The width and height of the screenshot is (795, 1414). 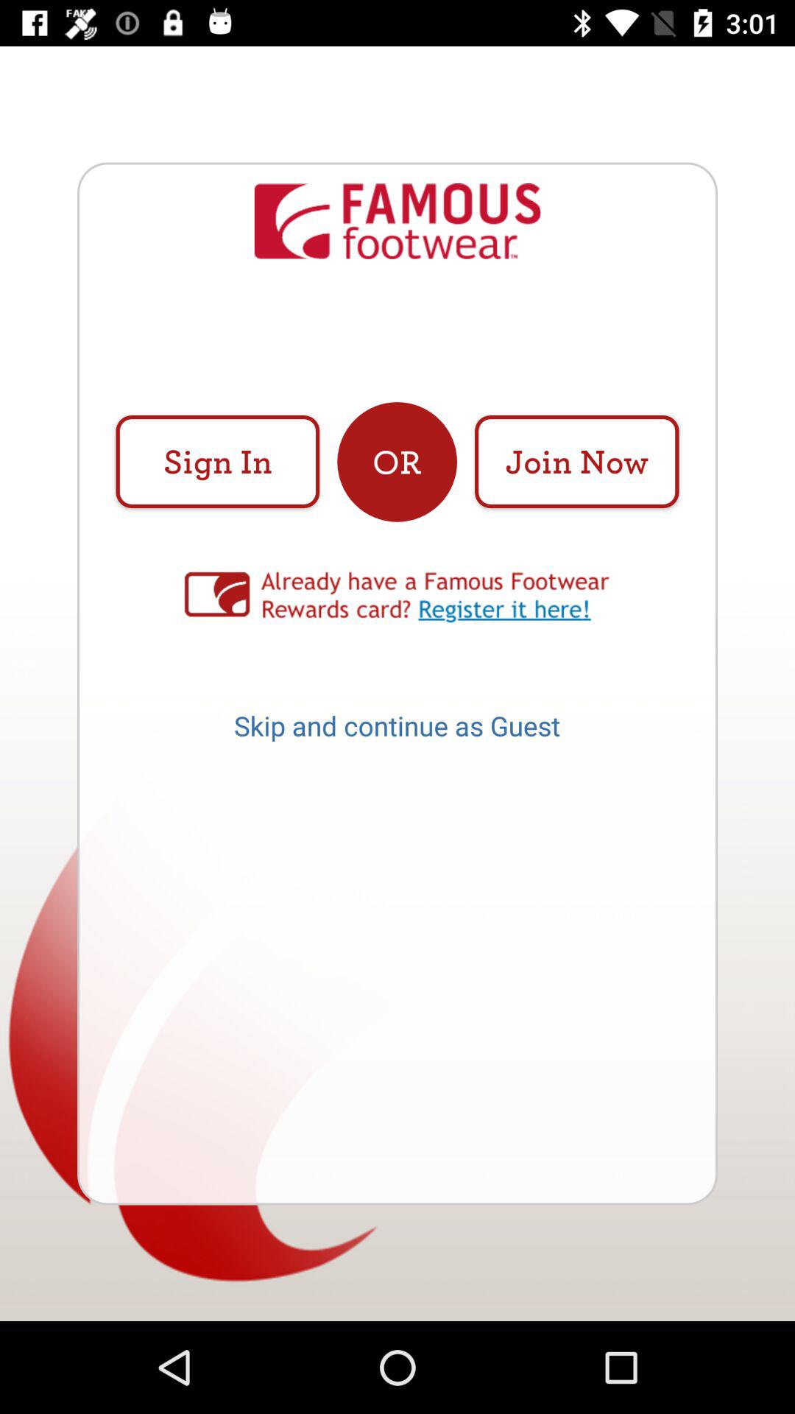 What do you see at coordinates (397, 597) in the screenshot?
I see `click the item below the sign in item` at bounding box center [397, 597].